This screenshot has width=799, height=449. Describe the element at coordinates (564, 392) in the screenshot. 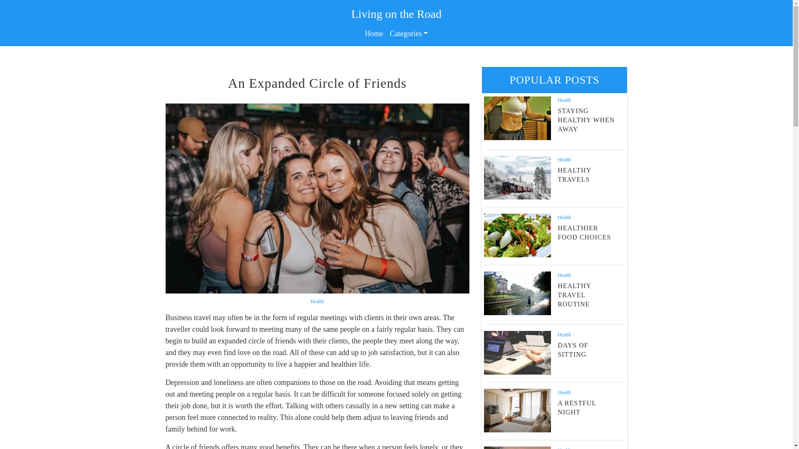

I see `Health` at that location.